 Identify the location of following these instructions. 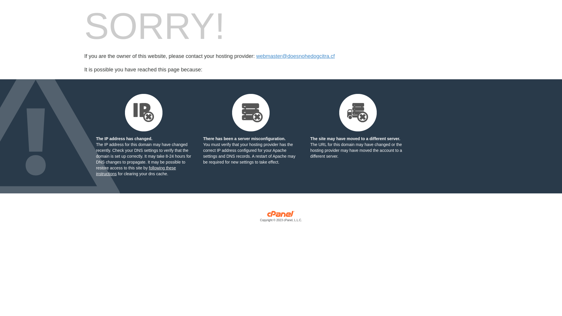
(136, 171).